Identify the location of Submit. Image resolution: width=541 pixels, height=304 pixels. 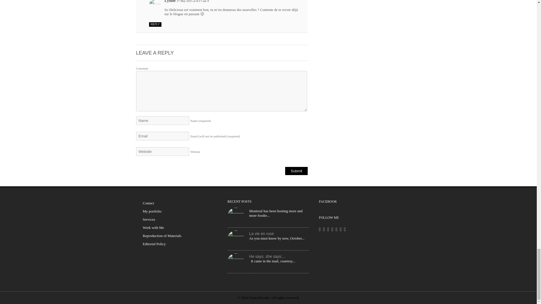
(296, 171).